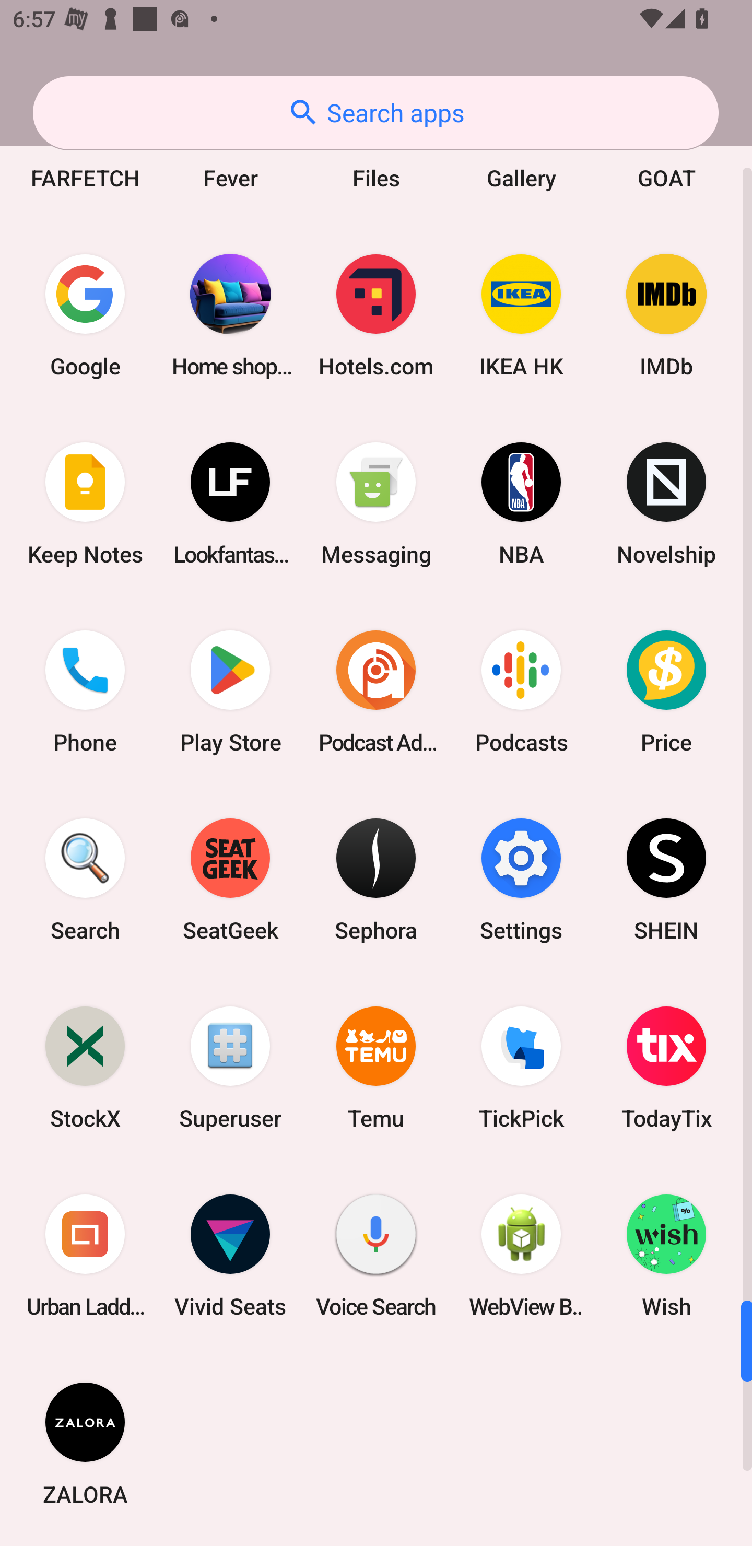  Describe the element at coordinates (666, 503) in the screenshot. I see `Novelship` at that location.